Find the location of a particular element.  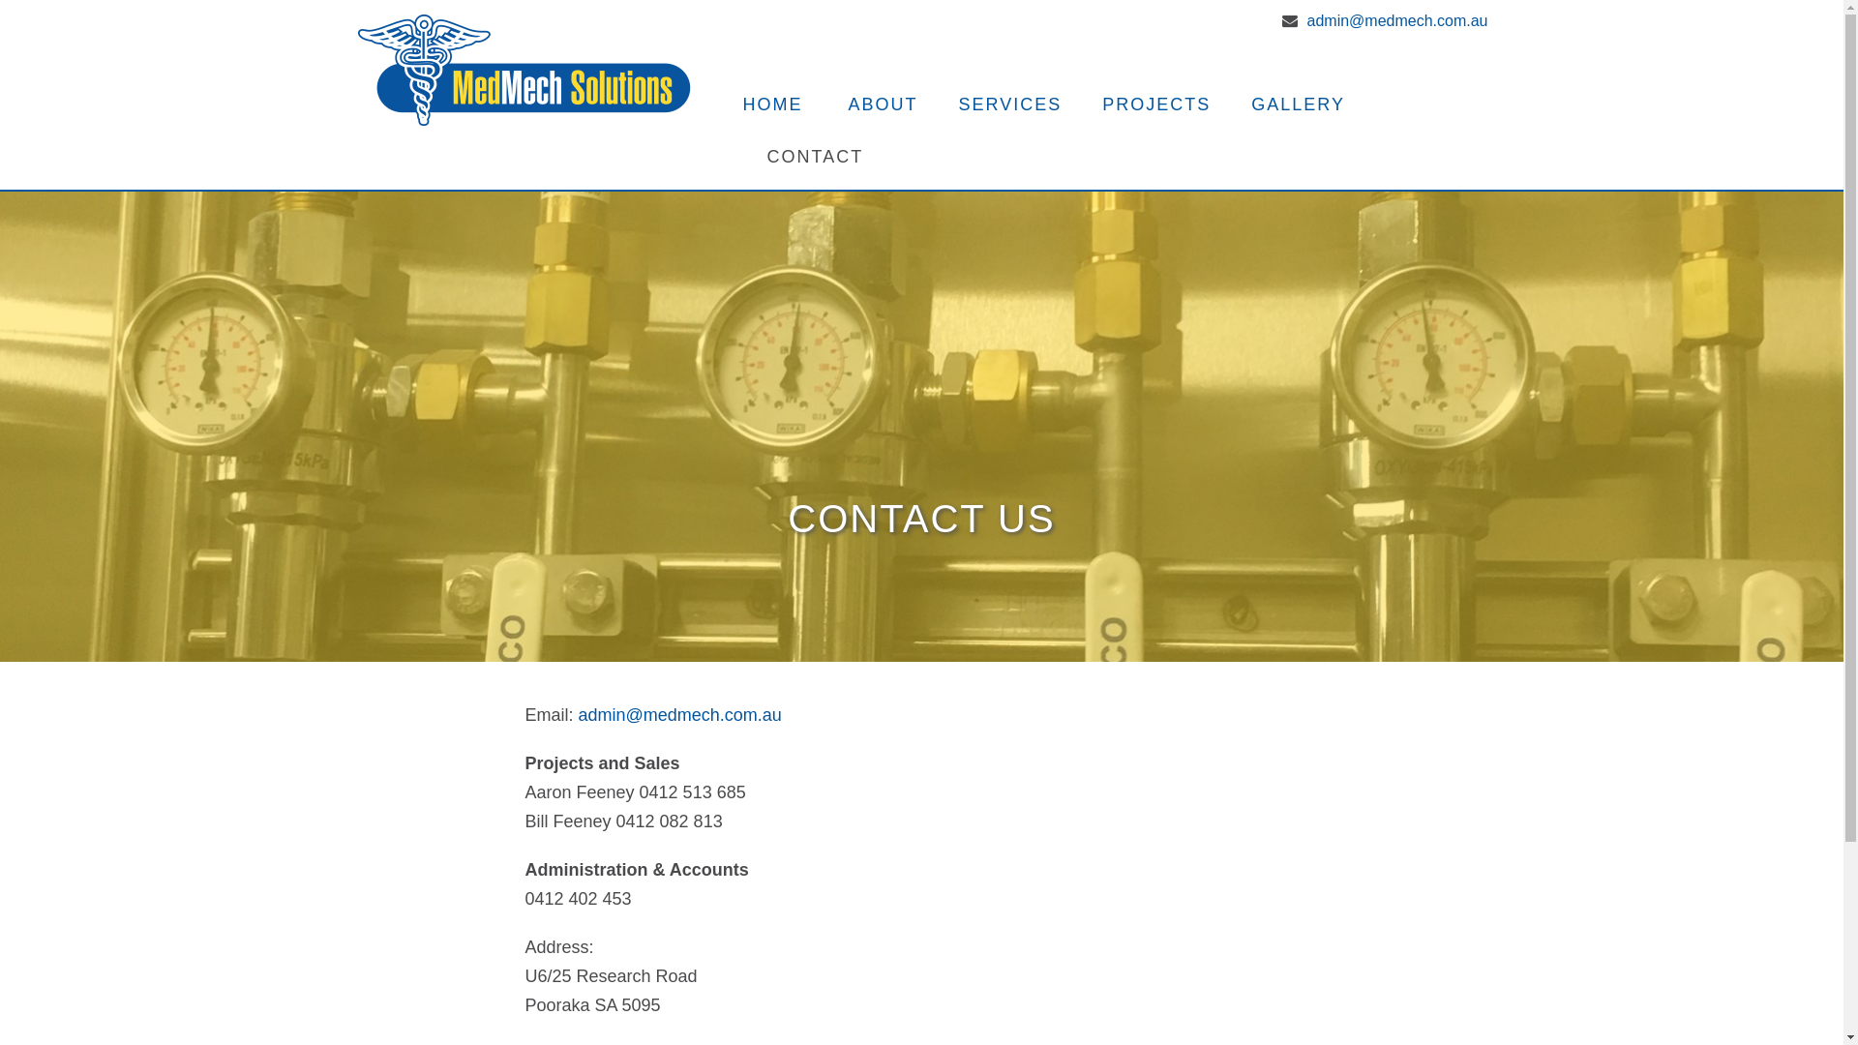

admin@medmech.com.au is located at coordinates (680, 715).